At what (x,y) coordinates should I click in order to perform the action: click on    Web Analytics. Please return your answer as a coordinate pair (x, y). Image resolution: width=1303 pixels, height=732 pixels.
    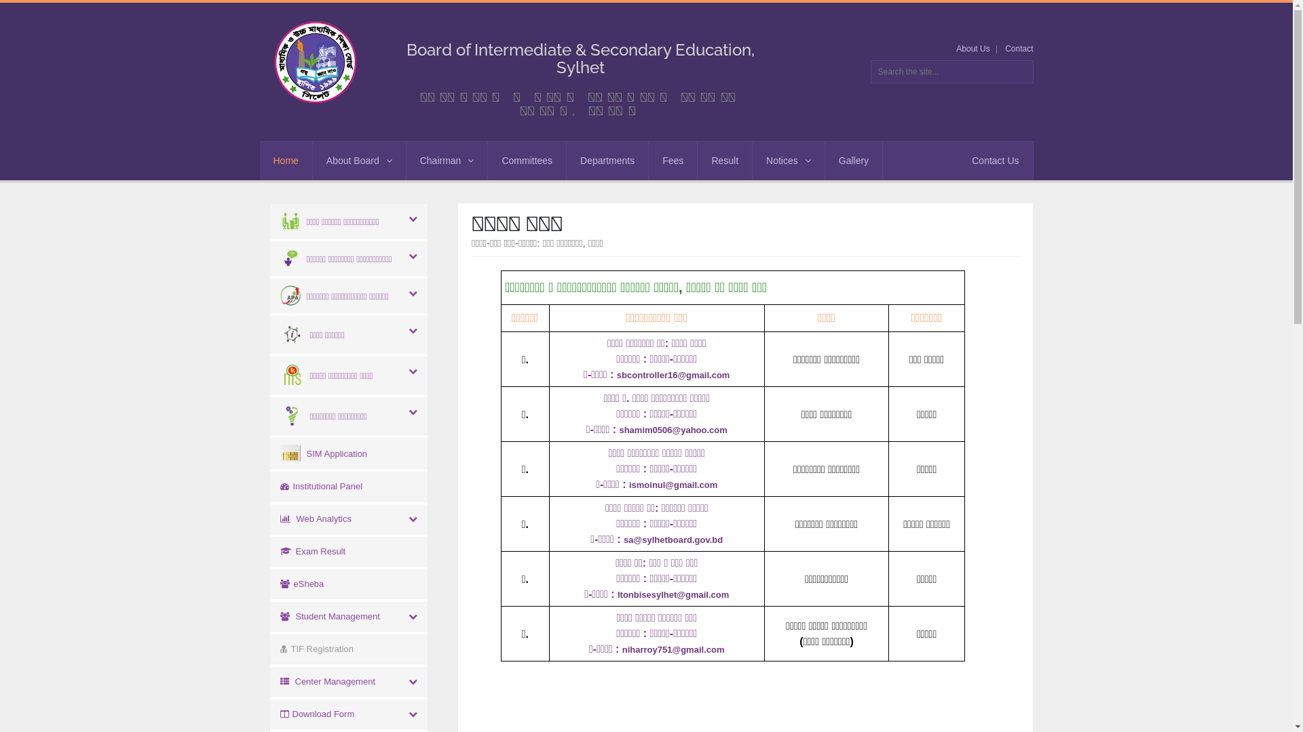
    Looking at the image, I should click on (315, 519).